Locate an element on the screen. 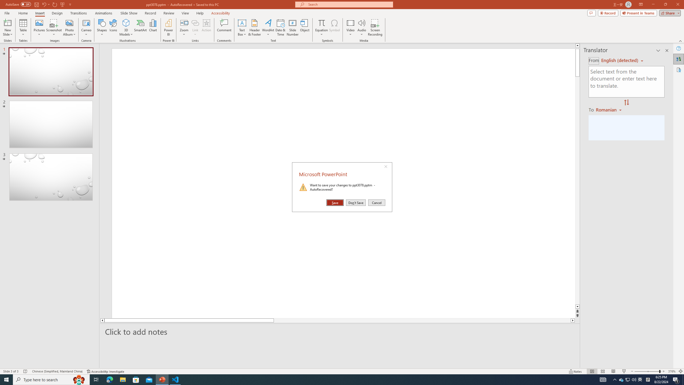 Image resolution: width=684 pixels, height=385 pixels. Swap "from" and "to" languages. is located at coordinates (626, 103).